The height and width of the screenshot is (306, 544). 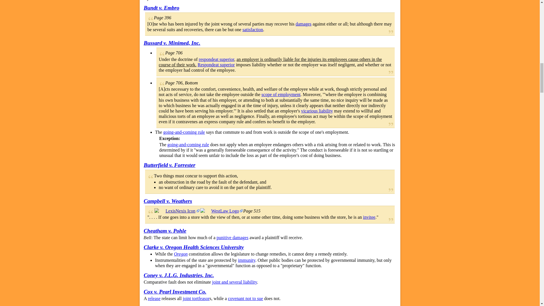 What do you see at coordinates (253, 29) in the screenshot?
I see `satisfaction` at bounding box center [253, 29].